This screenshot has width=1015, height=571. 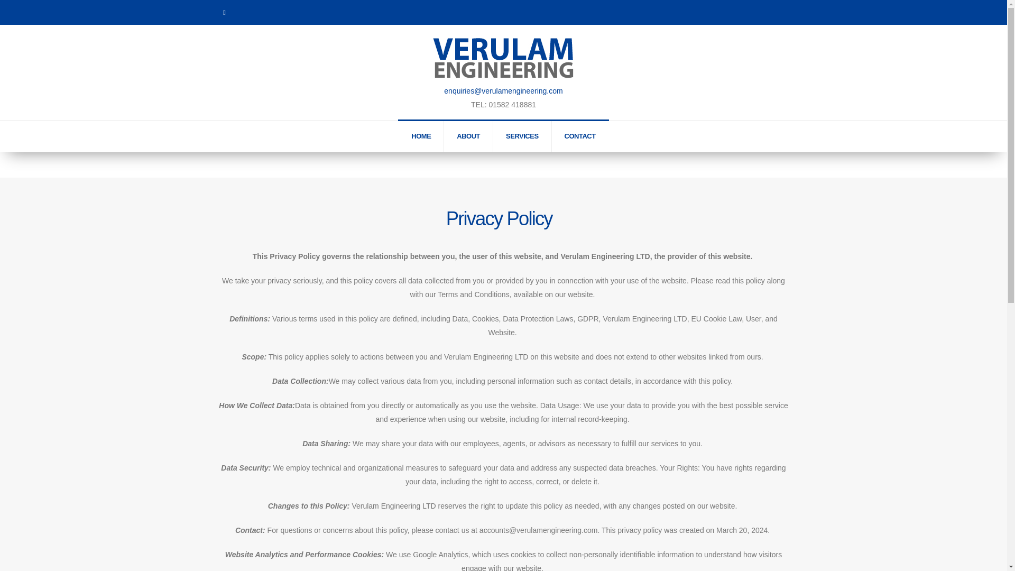 What do you see at coordinates (503, 104) in the screenshot?
I see `TEL: 01582 418881` at bounding box center [503, 104].